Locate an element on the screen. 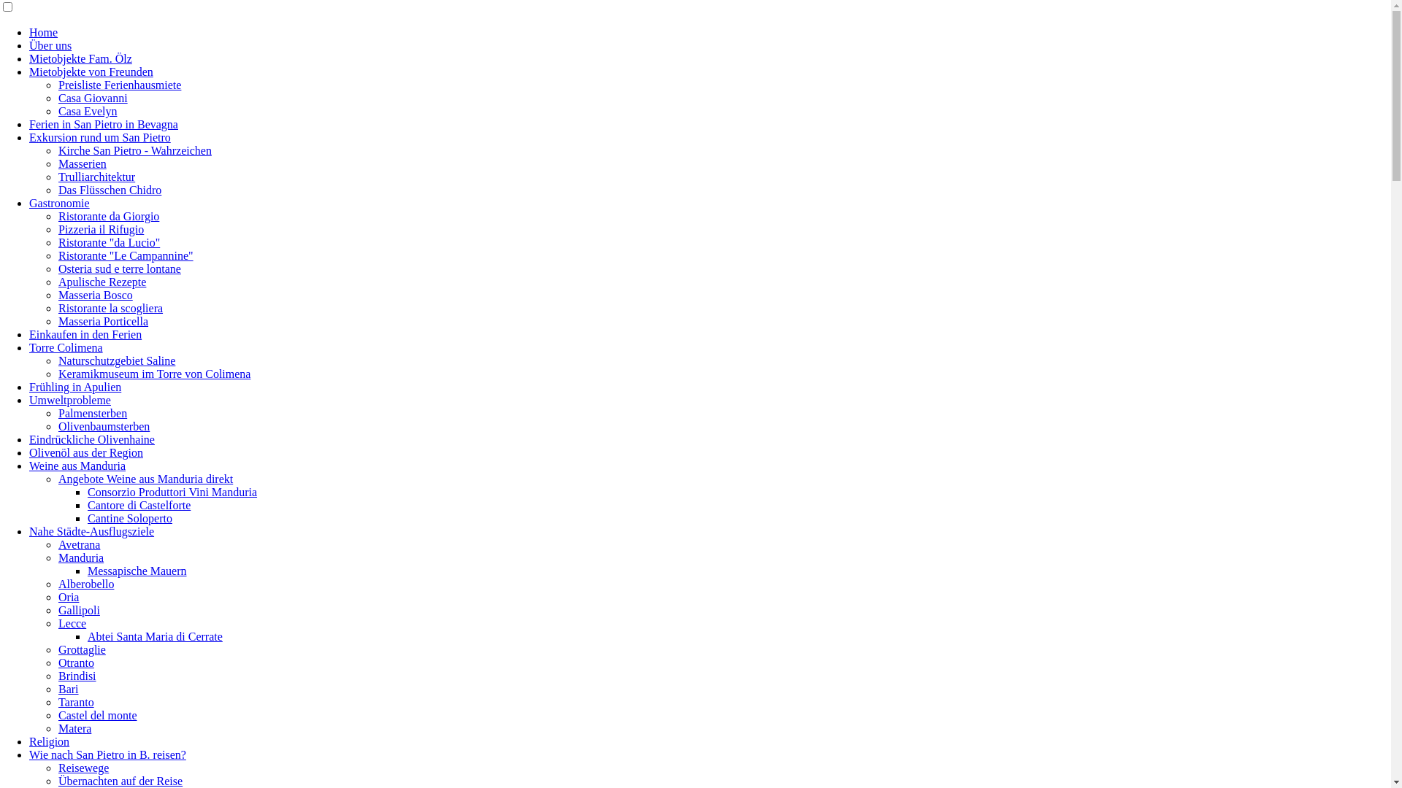  Consorzio Produttori Vini Manduria is located at coordinates (172, 492).